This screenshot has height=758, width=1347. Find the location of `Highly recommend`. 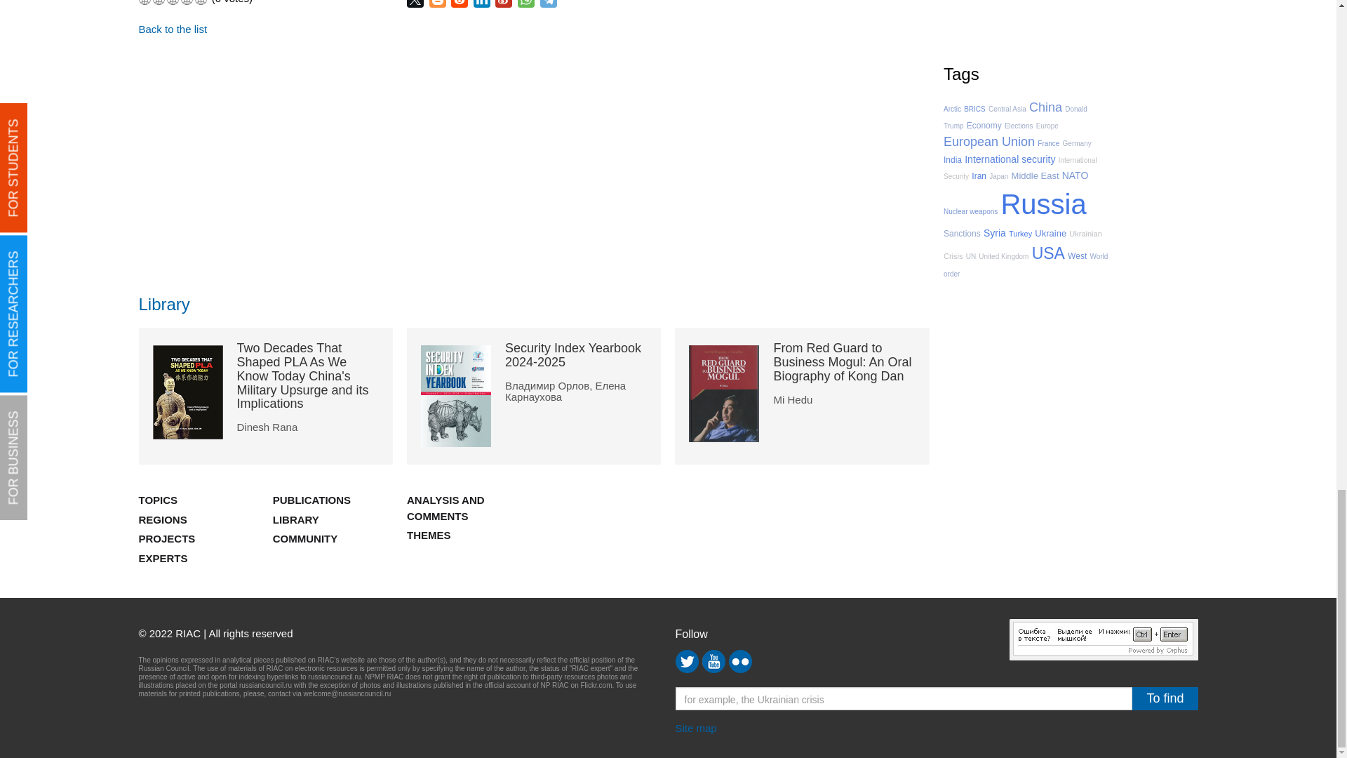

Highly recommend is located at coordinates (201, 2).